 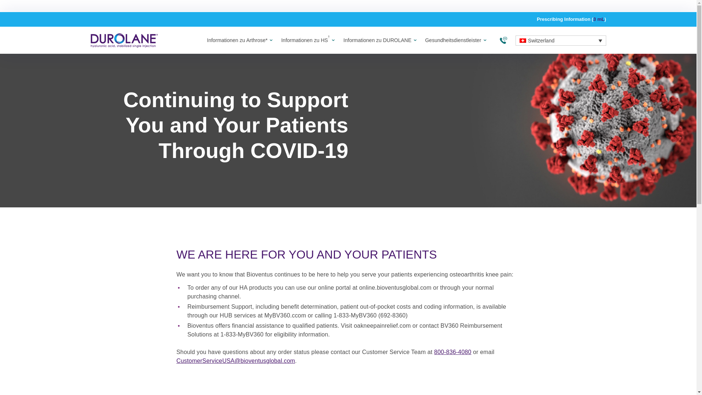 I want to click on 3 mL, so click(x=599, y=19).